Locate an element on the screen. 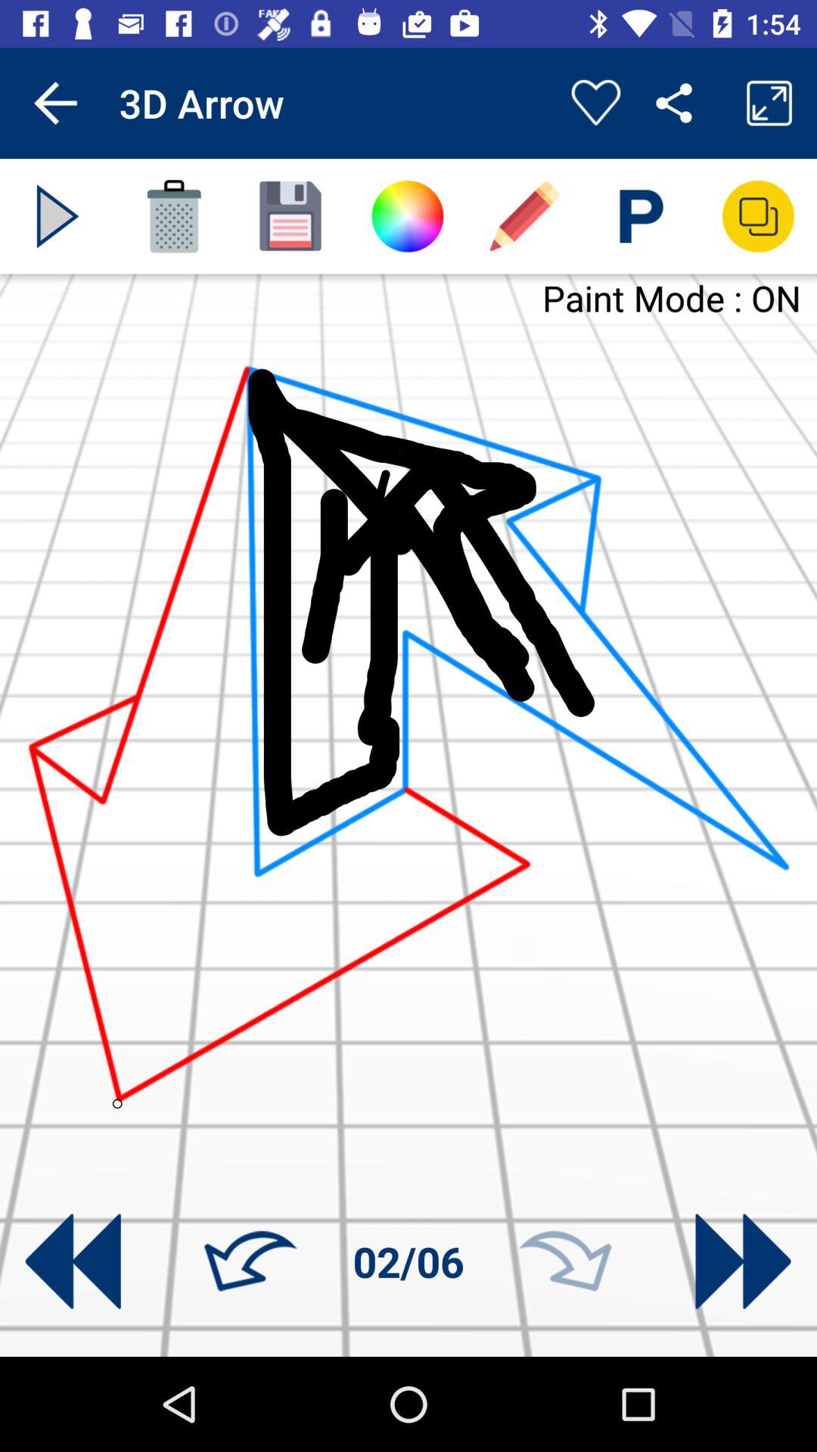 Image resolution: width=817 pixels, height=1452 pixels. save work button is located at coordinates (290, 216).